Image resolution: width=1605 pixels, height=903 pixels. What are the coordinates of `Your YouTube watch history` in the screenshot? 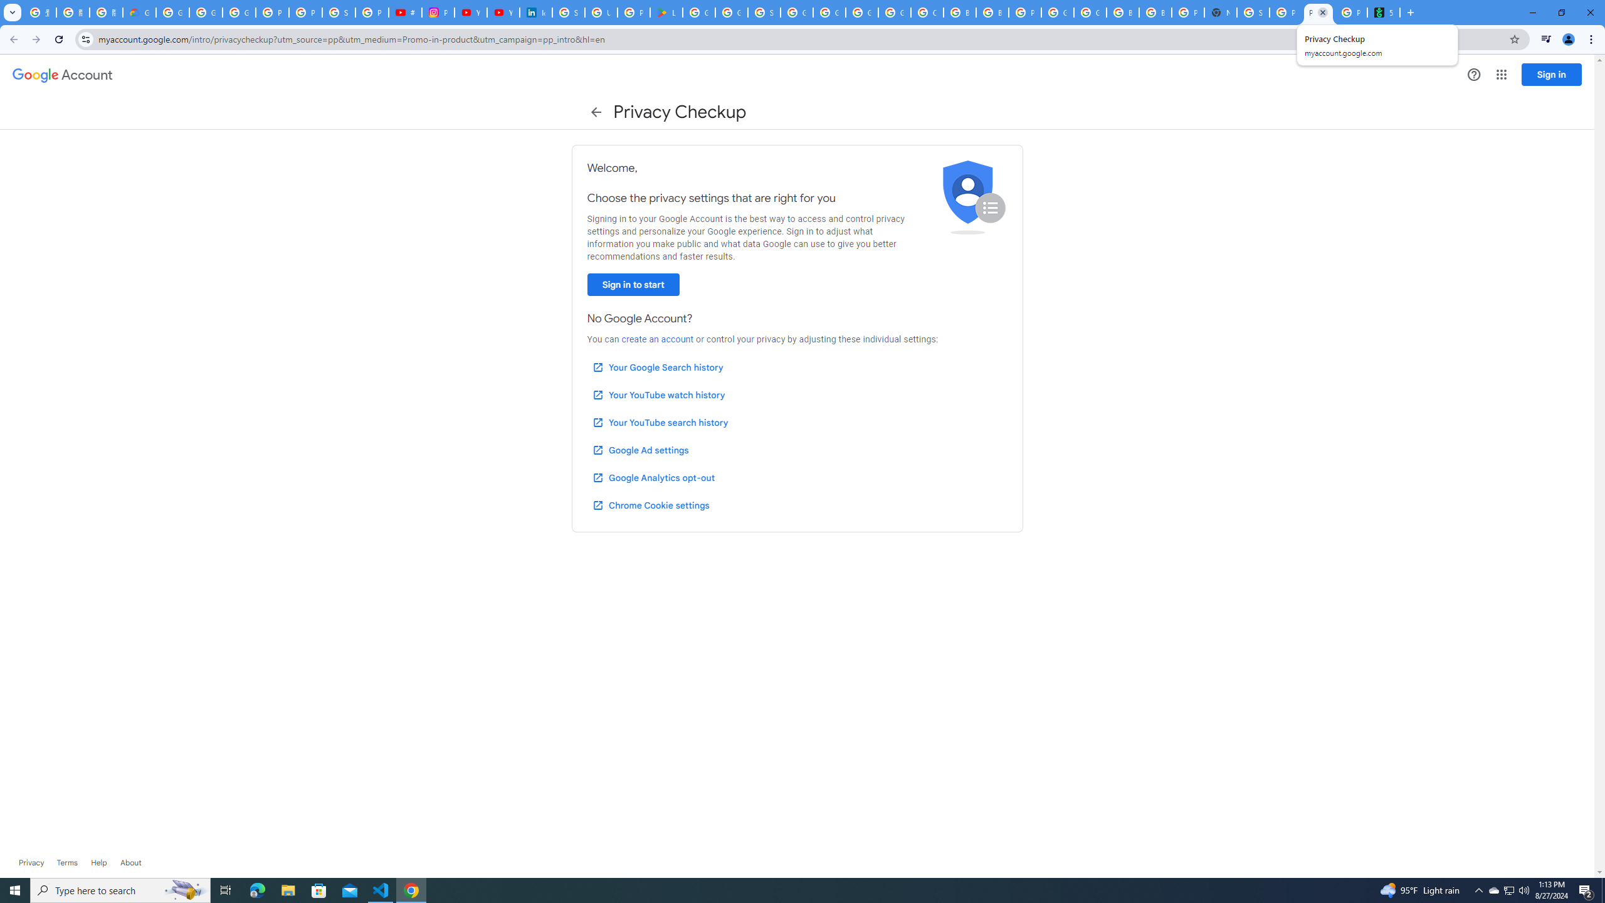 It's located at (658, 395).